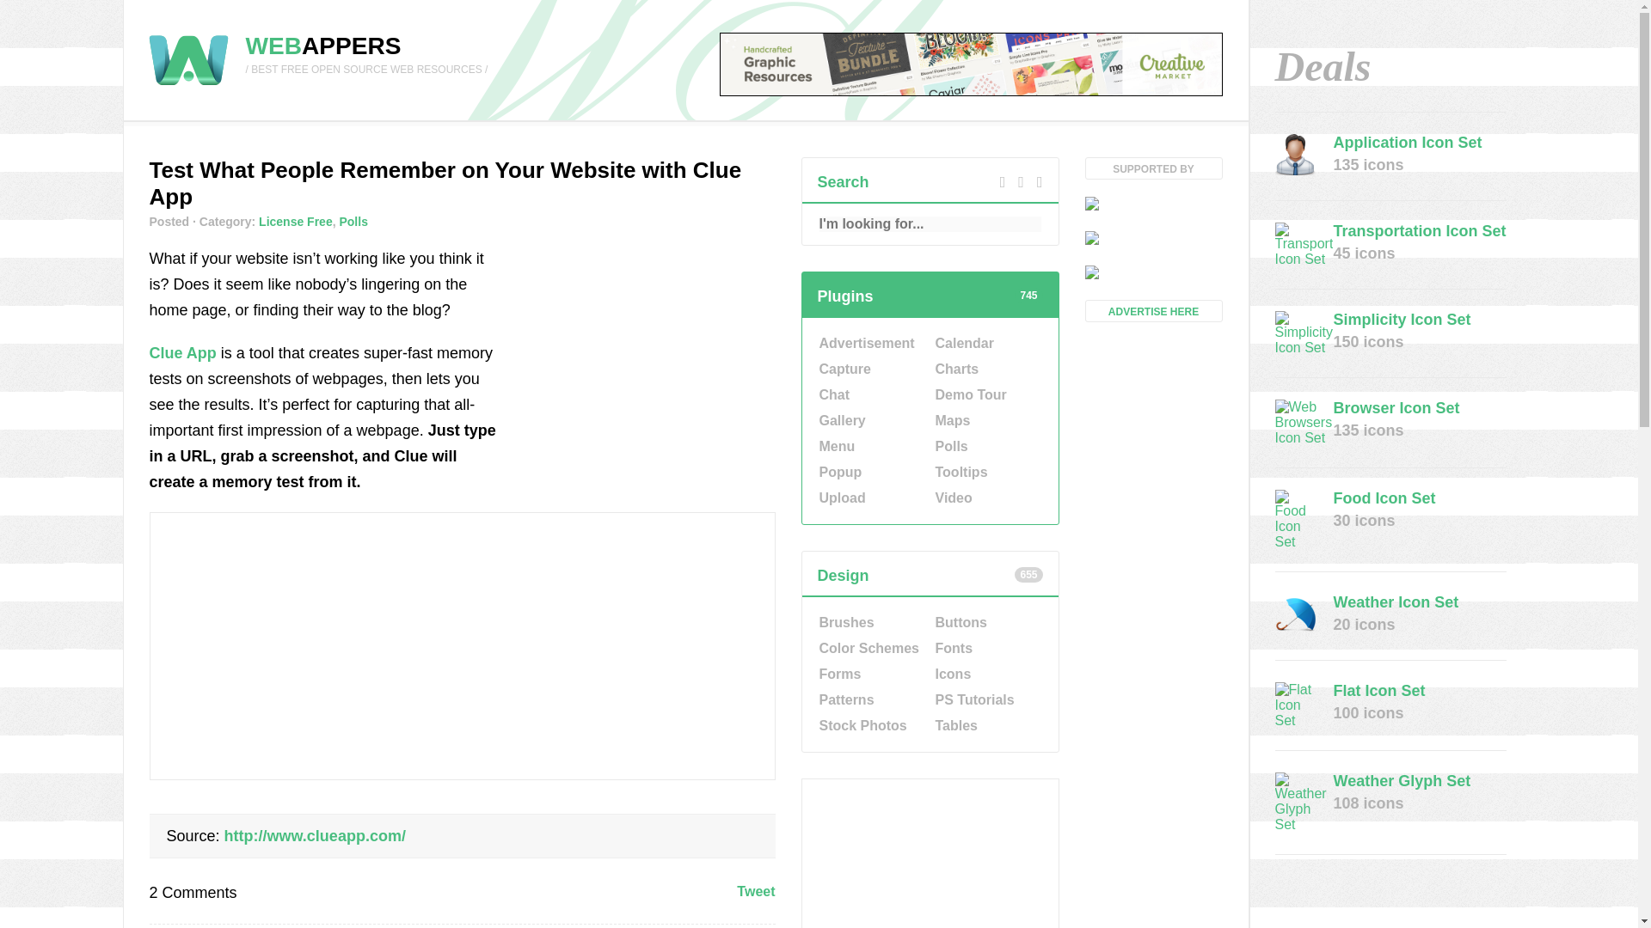 Image resolution: width=1651 pixels, height=928 pixels. I want to click on Demo Tour, so click(987, 395).